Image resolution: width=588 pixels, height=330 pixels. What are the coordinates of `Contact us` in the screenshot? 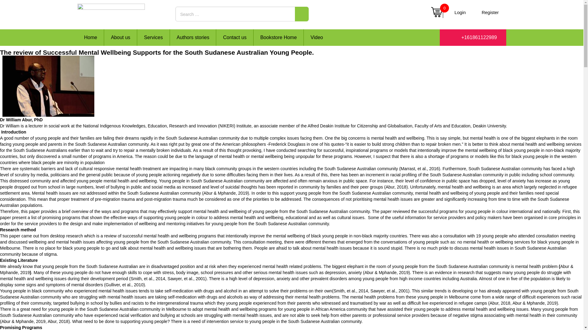 It's located at (235, 38).